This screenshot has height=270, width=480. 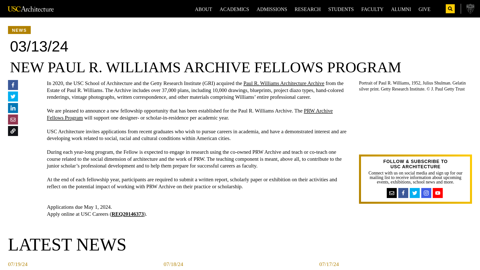 I want to click on Twitter, so click(x=417, y=193).